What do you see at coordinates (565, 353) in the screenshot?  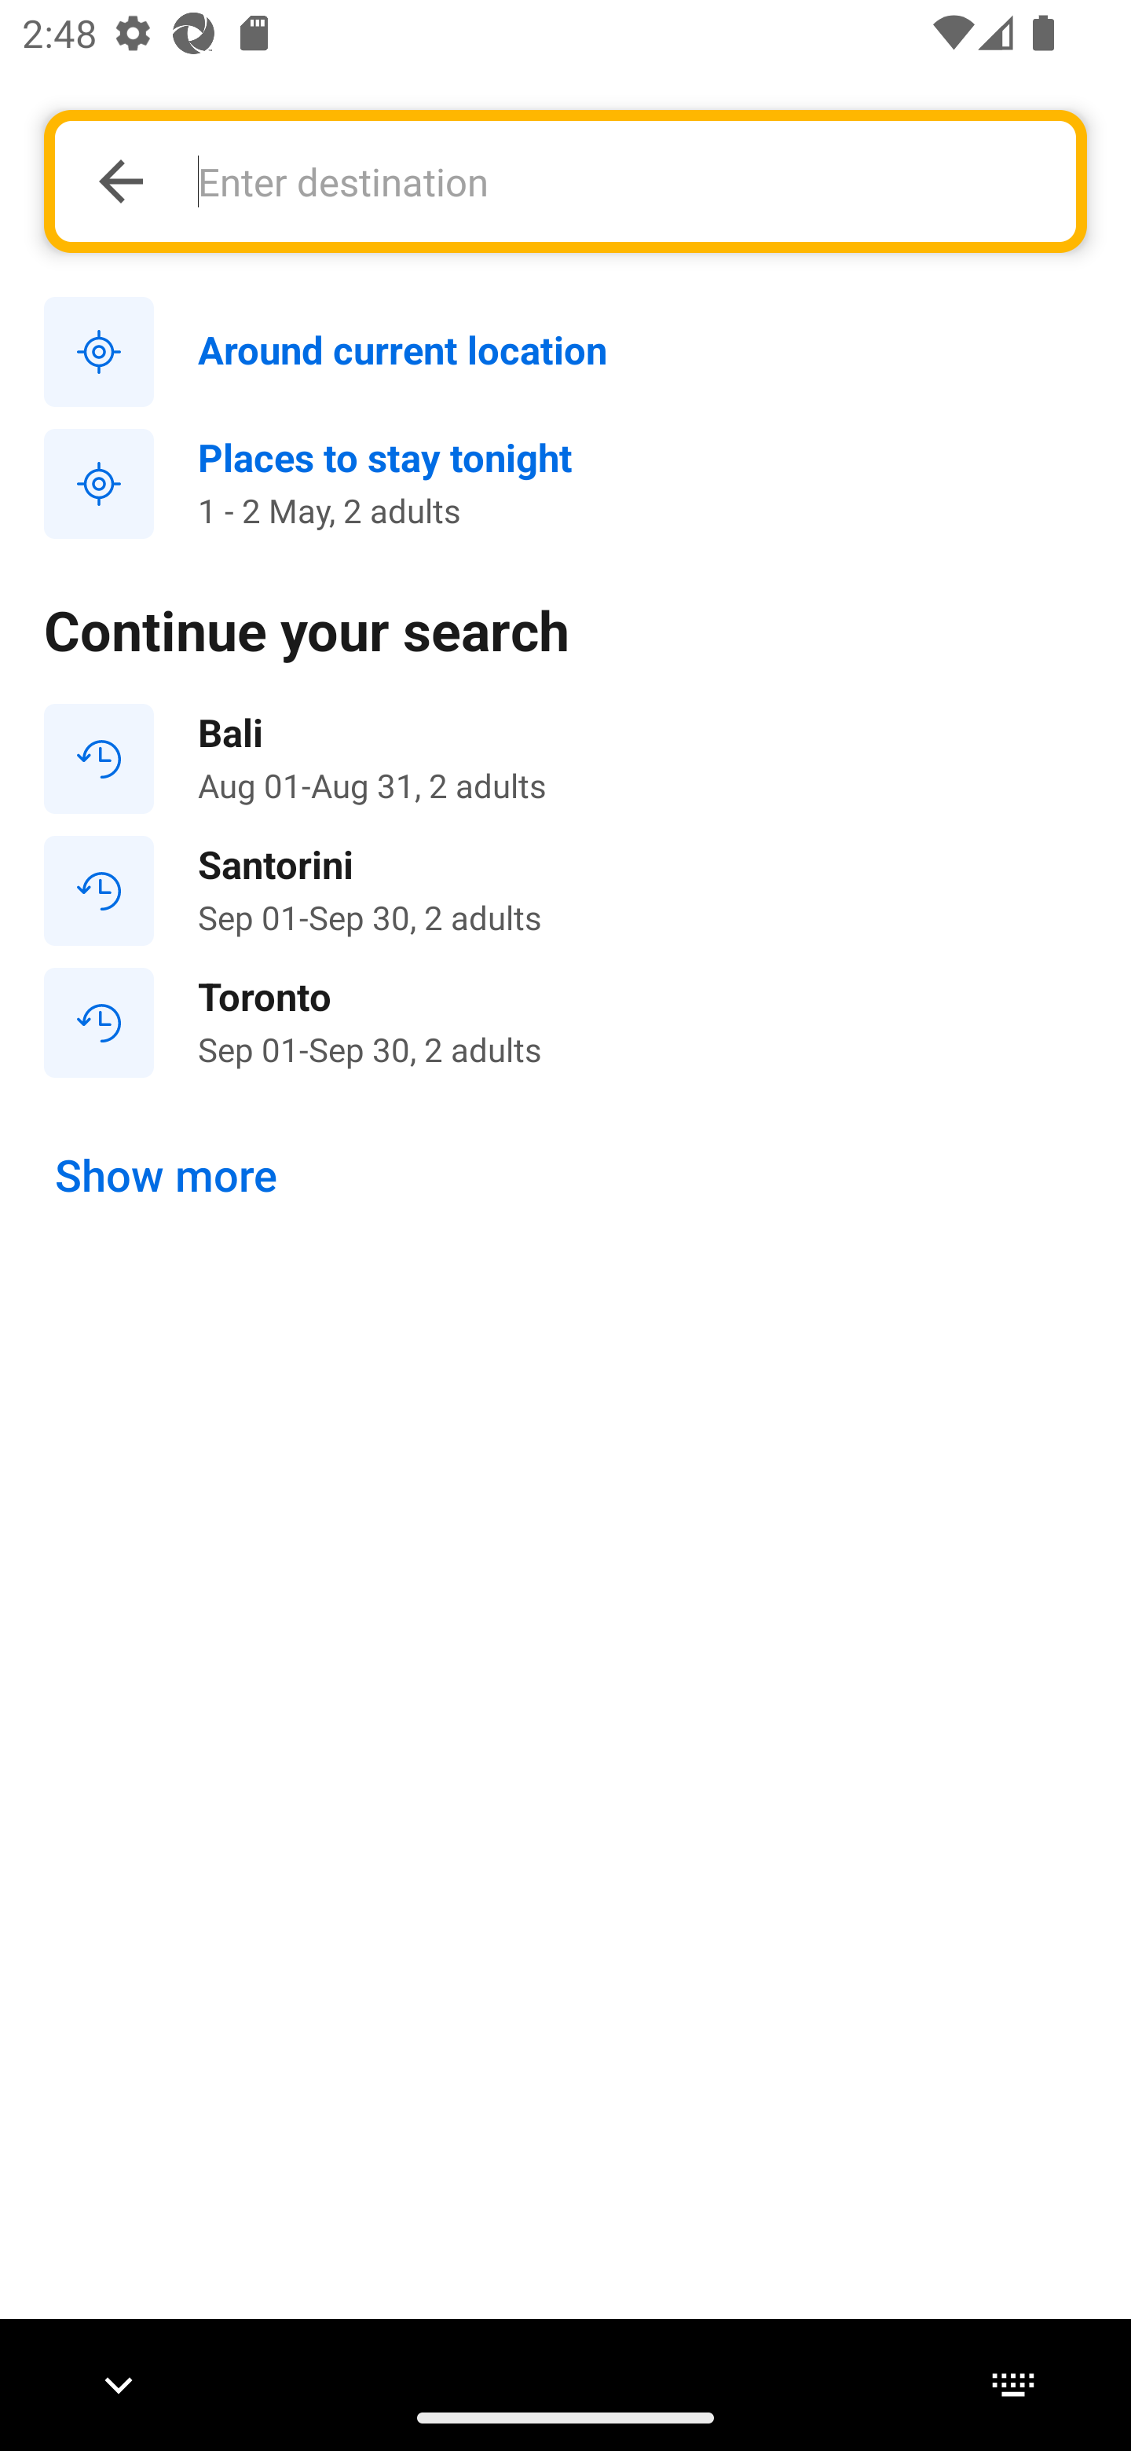 I see `Around current location` at bounding box center [565, 353].